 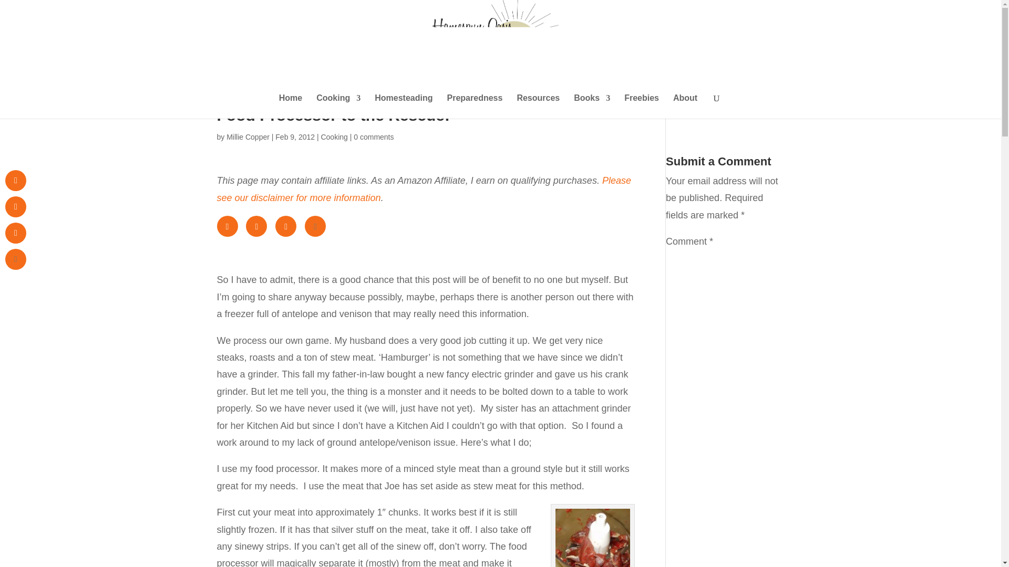 What do you see at coordinates (475, 106) in the screenshot?
I see `Preparedness` at bounding box center [475, 106].